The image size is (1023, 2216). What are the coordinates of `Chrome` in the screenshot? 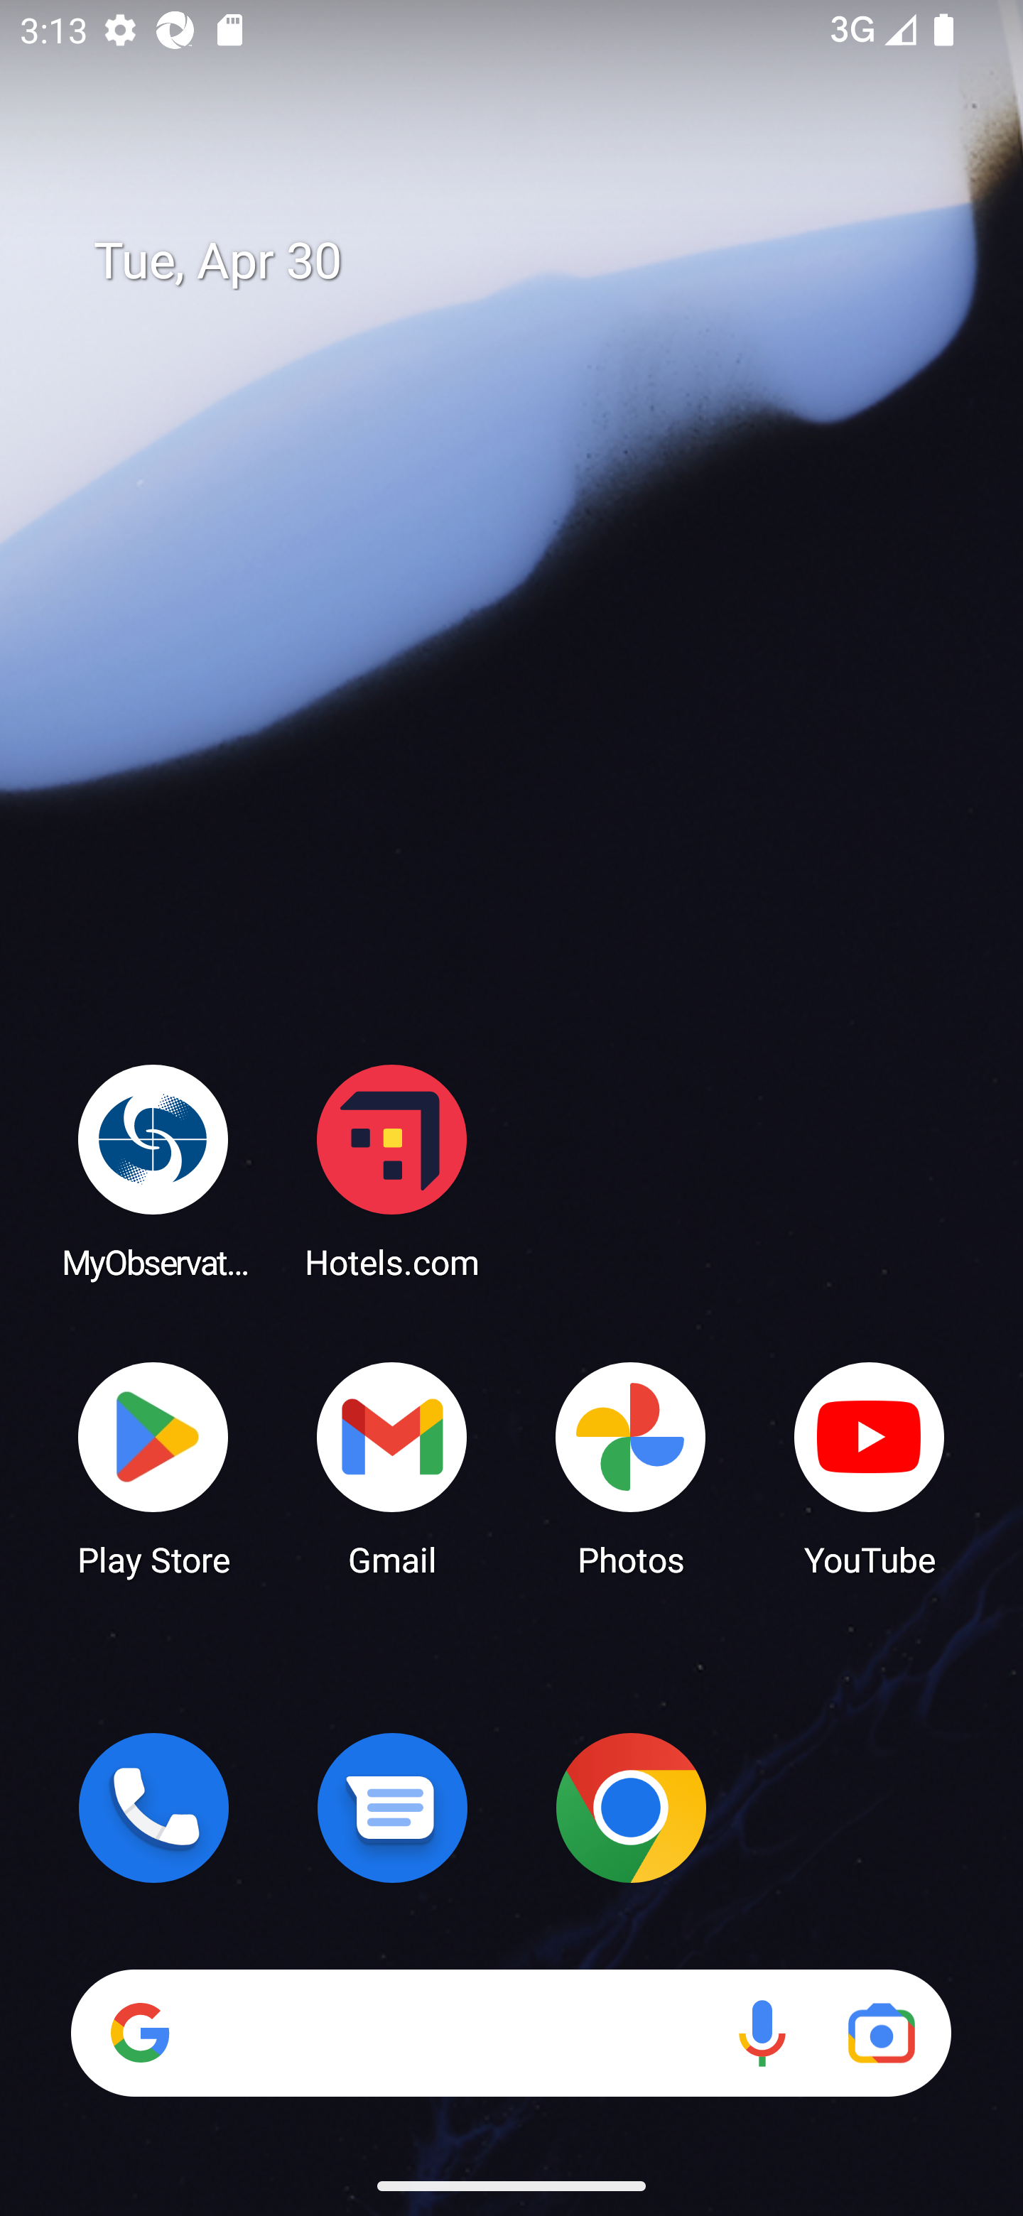 It's located at (631, 1808).